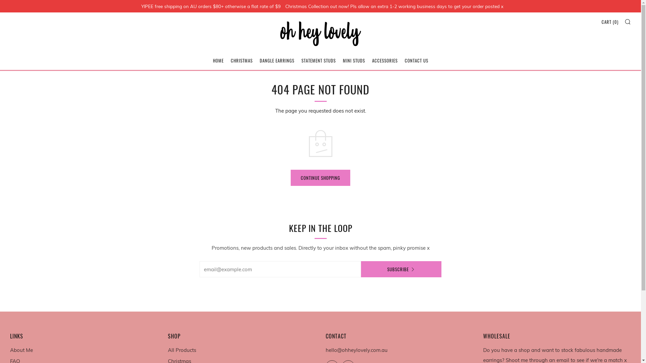 This screenshot has height=363, width=646. I want to click on MINI STUDS, so click(353, 61).